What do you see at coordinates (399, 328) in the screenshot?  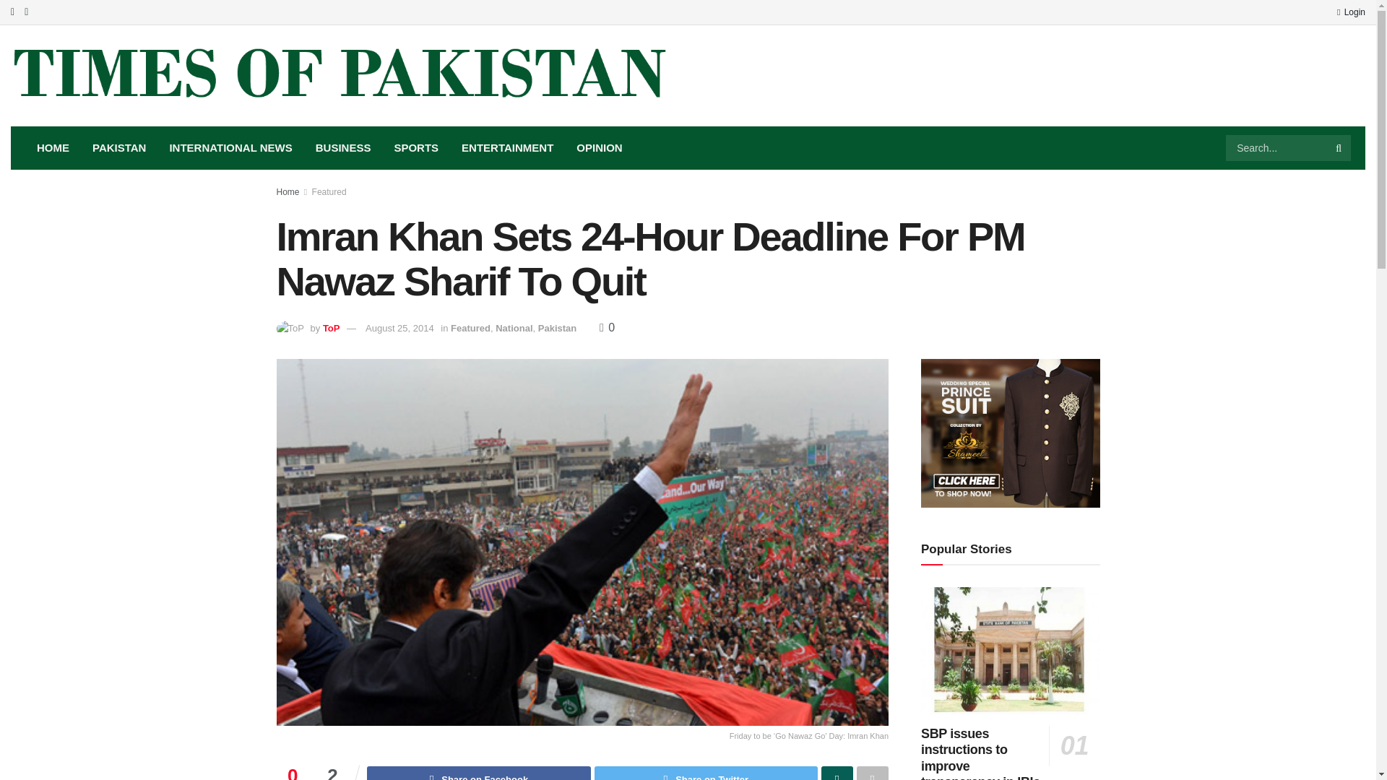 I see `August 25, 2014` at bounding box center [399, 328].